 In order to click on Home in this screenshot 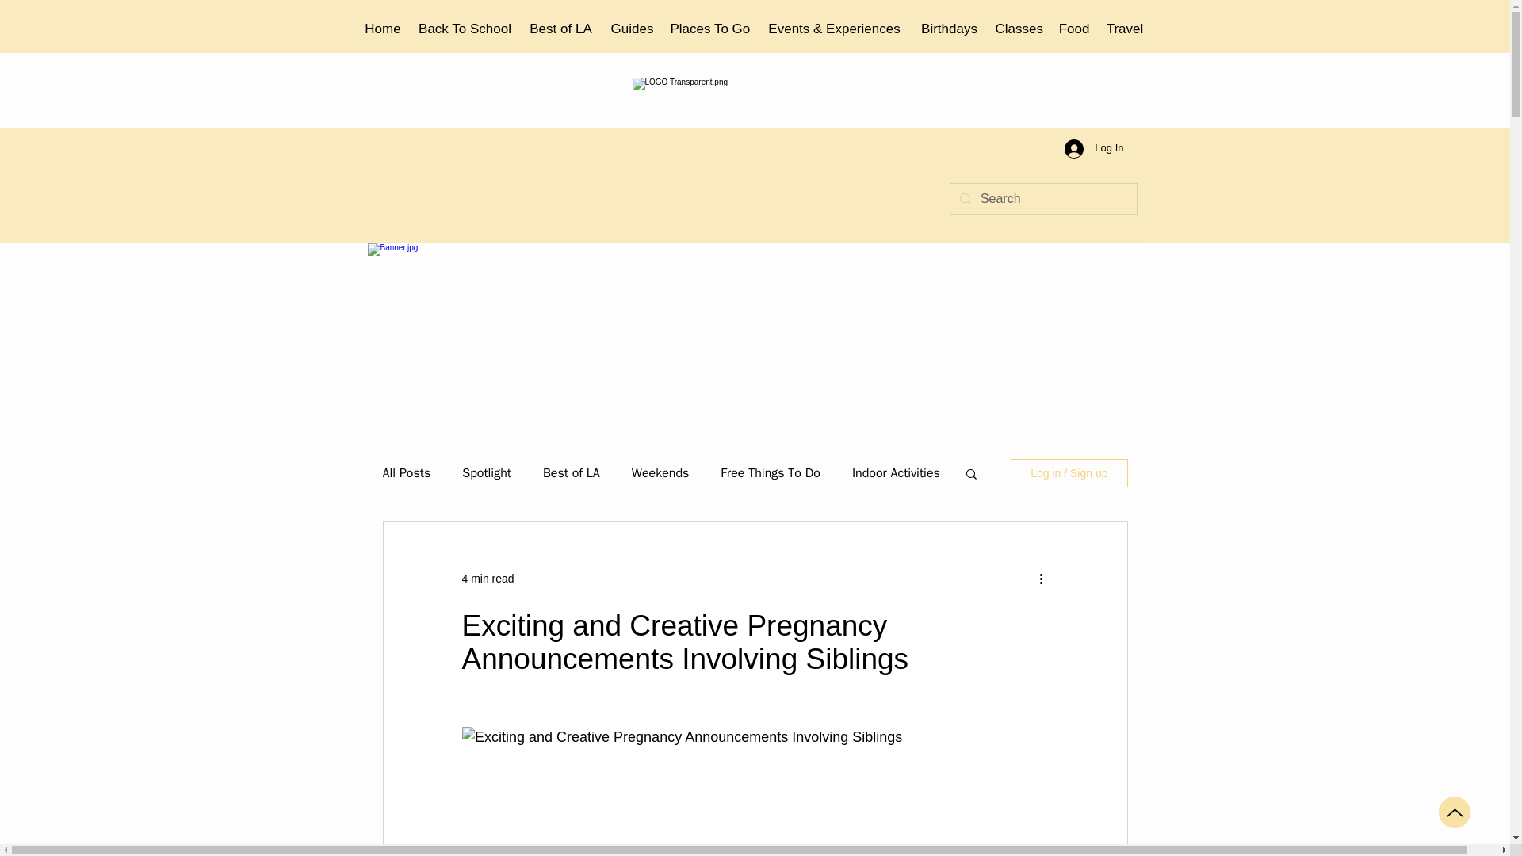, I will do `click(382, 29)`.